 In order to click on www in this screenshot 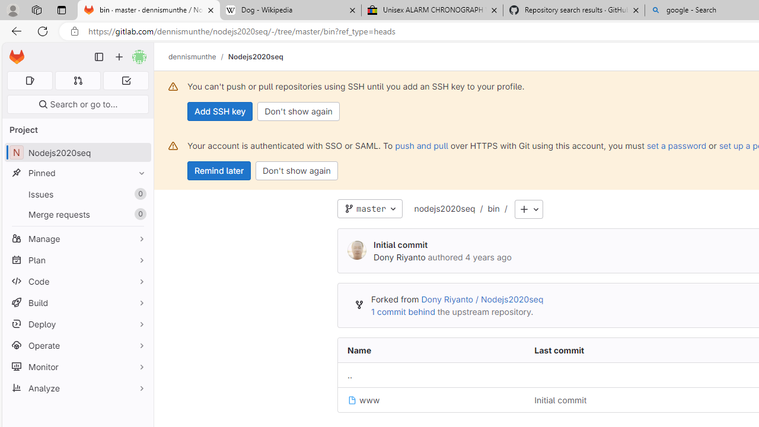, I will do `click(431, 400)`.